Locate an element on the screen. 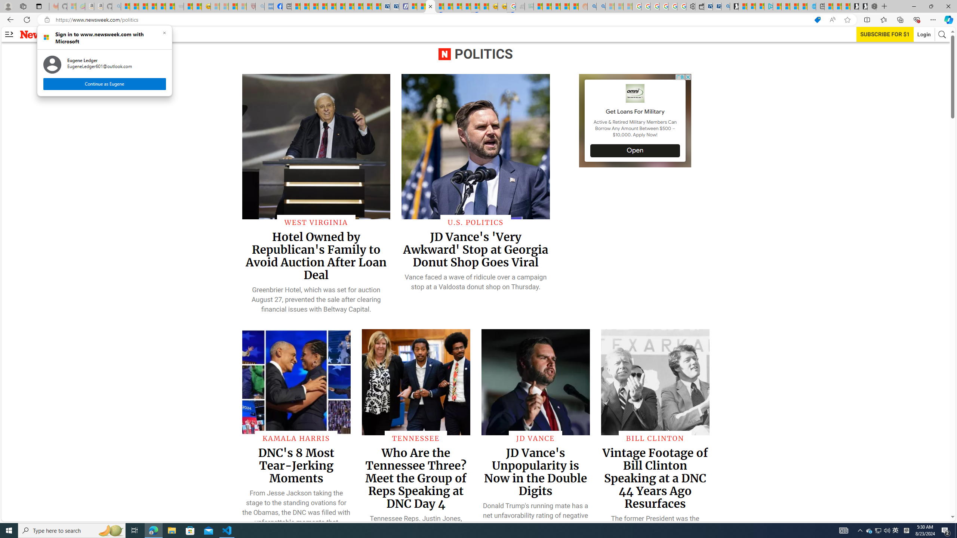 The image size is (957, 538). KAMALA HARRIS is located at coordinates (296, 438).